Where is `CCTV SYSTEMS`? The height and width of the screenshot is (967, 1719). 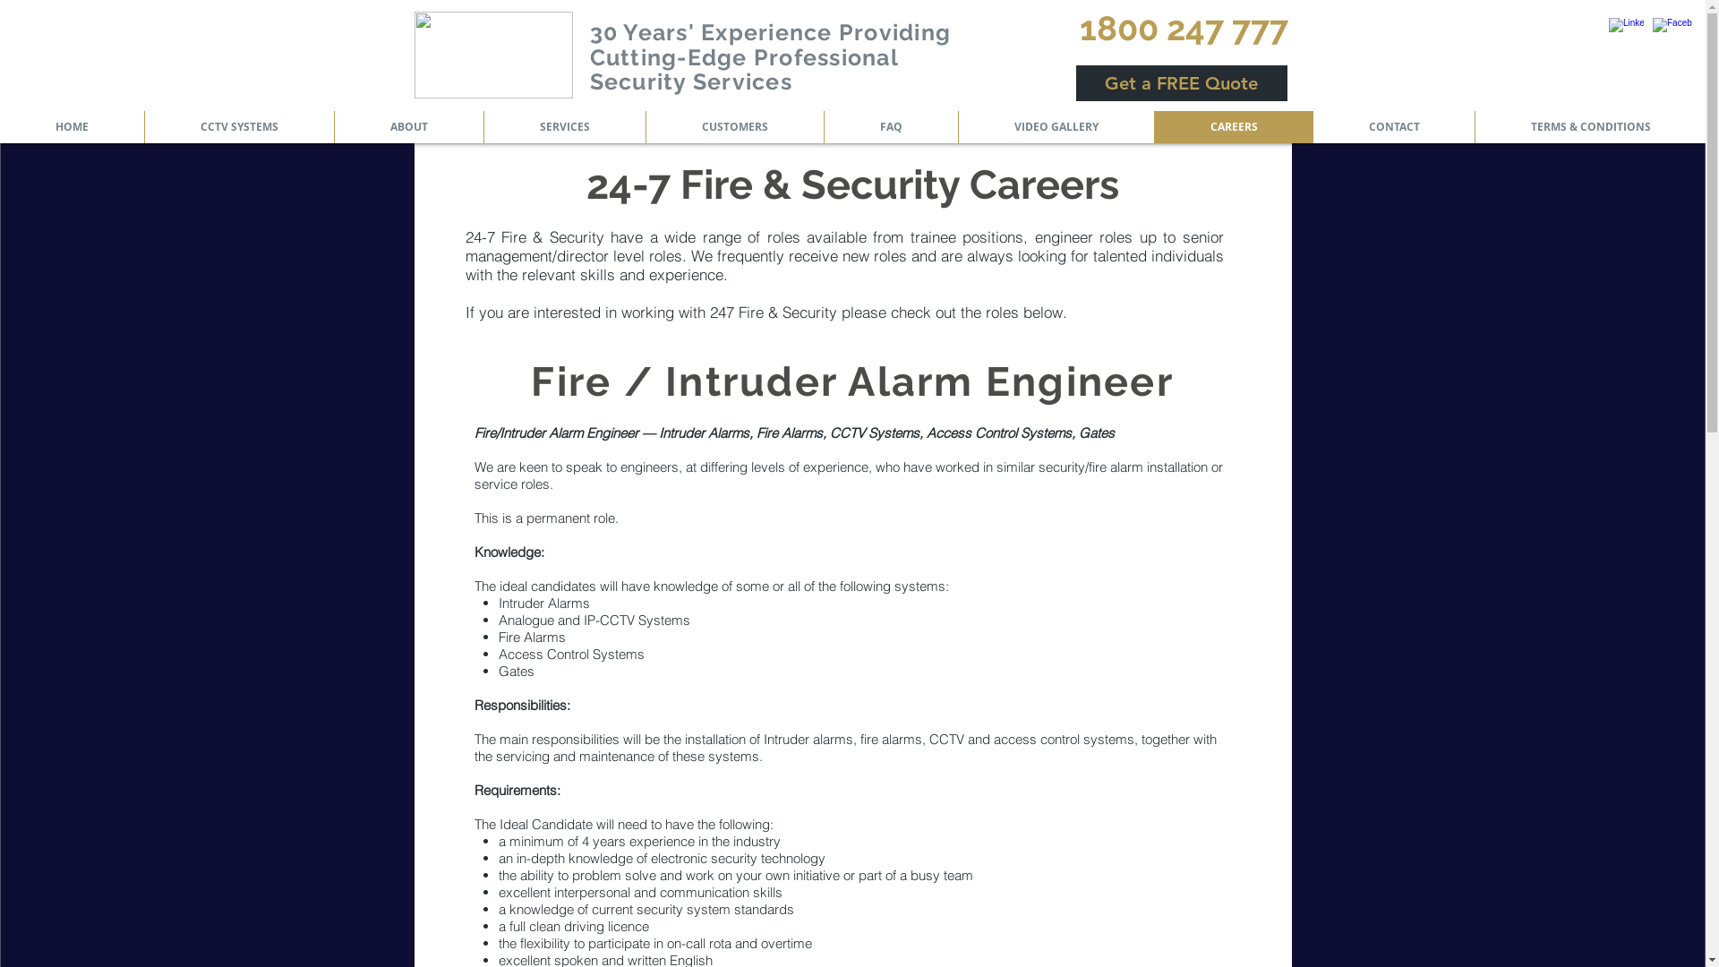 CCTV SYSTEMS is located at coordinates (239, 127).